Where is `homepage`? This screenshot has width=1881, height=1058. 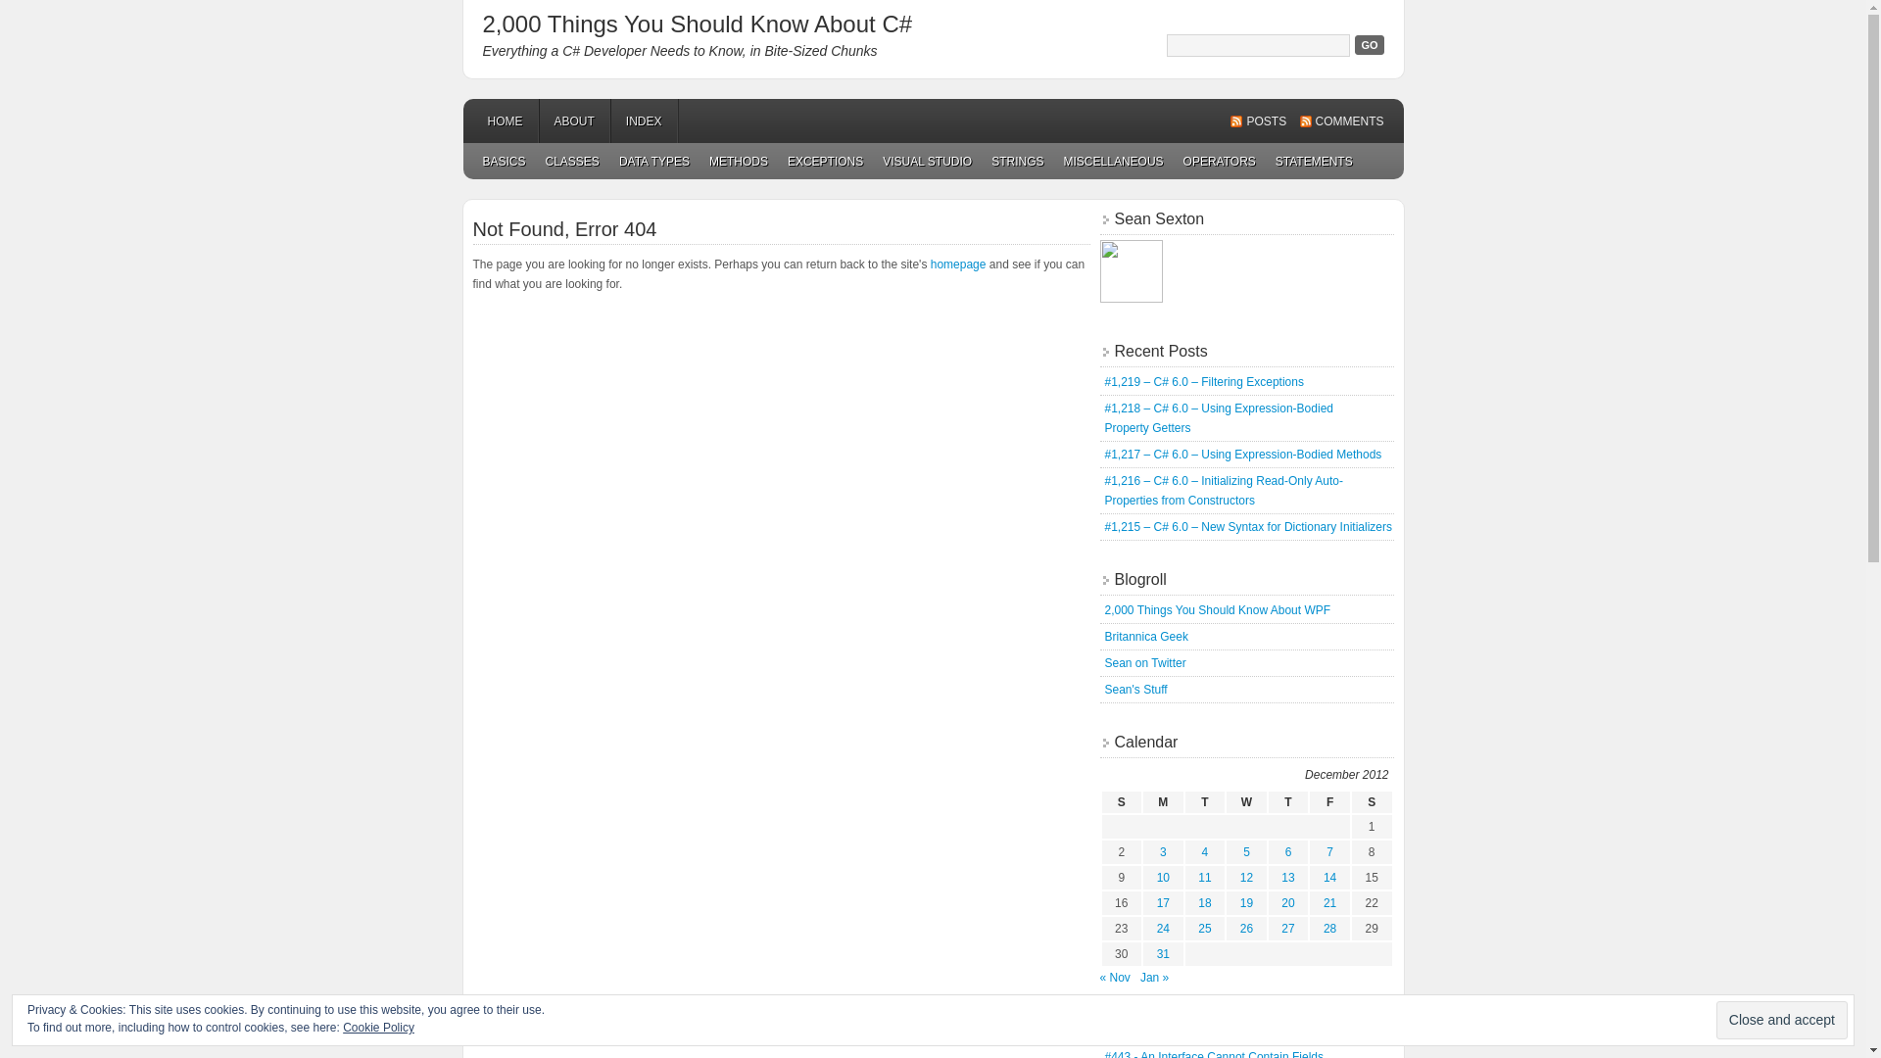 homepage is located at coordinates (958, 264).